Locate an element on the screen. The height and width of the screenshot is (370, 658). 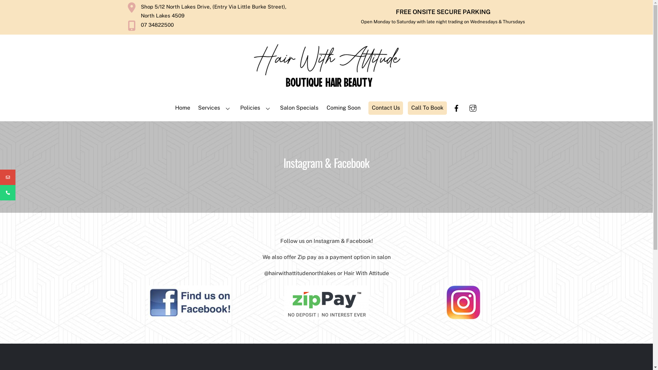
Hair With Attitude is located at coordinates (327, 66).